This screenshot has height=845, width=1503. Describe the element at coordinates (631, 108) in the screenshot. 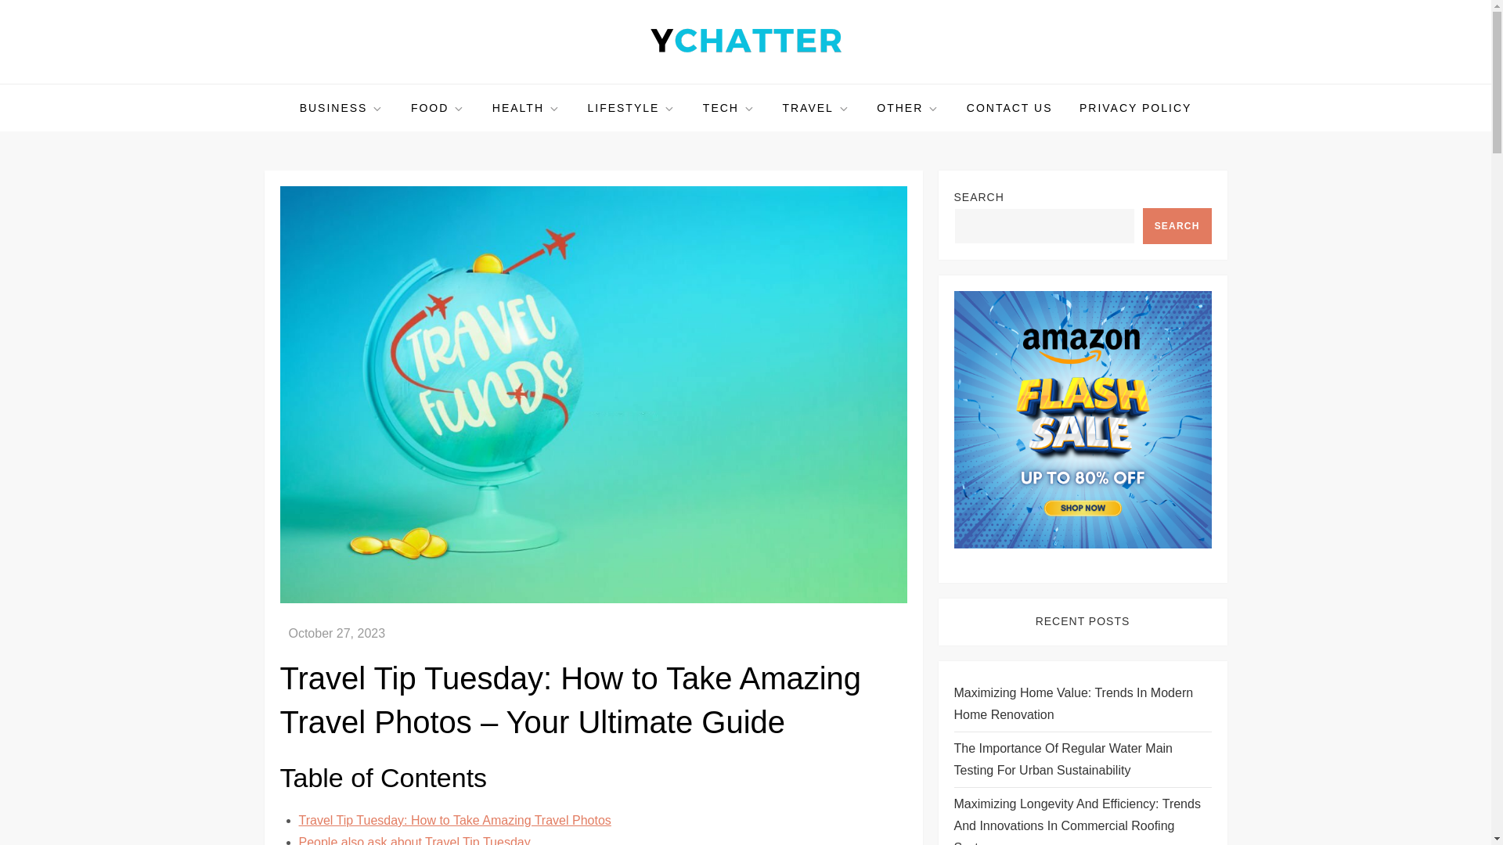

I see `LIFESTYLE` at that location.